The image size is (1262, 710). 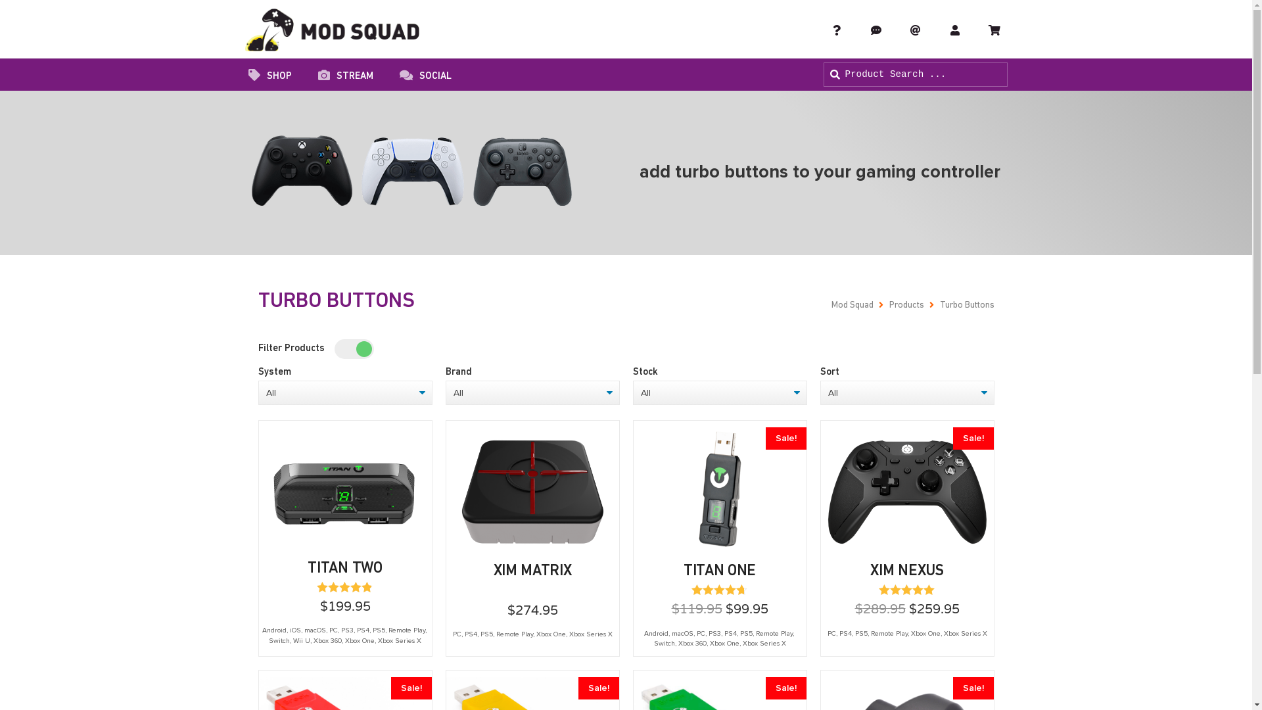 What do you see at coordinates (845, 634) in the screenshot?
I see `PS4` at bounding box center [845, 634].